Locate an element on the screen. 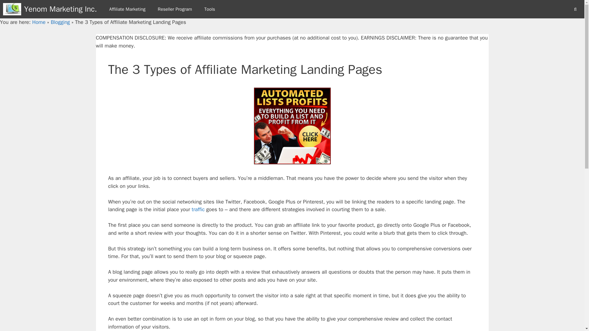 The height and width of the screenshot is (331, 589). Reseller Program is located at coordinates (175, 9).